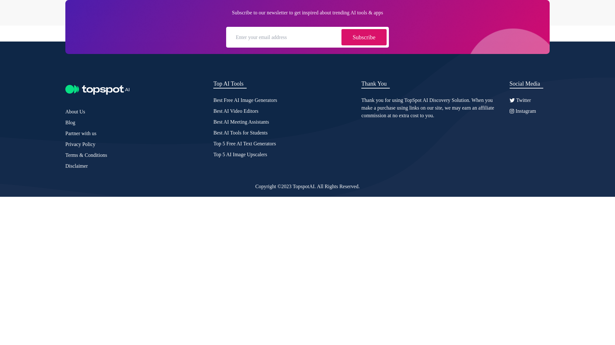 The width and height of the screenshot is (615, 345). I want to click on TopspotAI mobile nav logo, so click(101, 12).